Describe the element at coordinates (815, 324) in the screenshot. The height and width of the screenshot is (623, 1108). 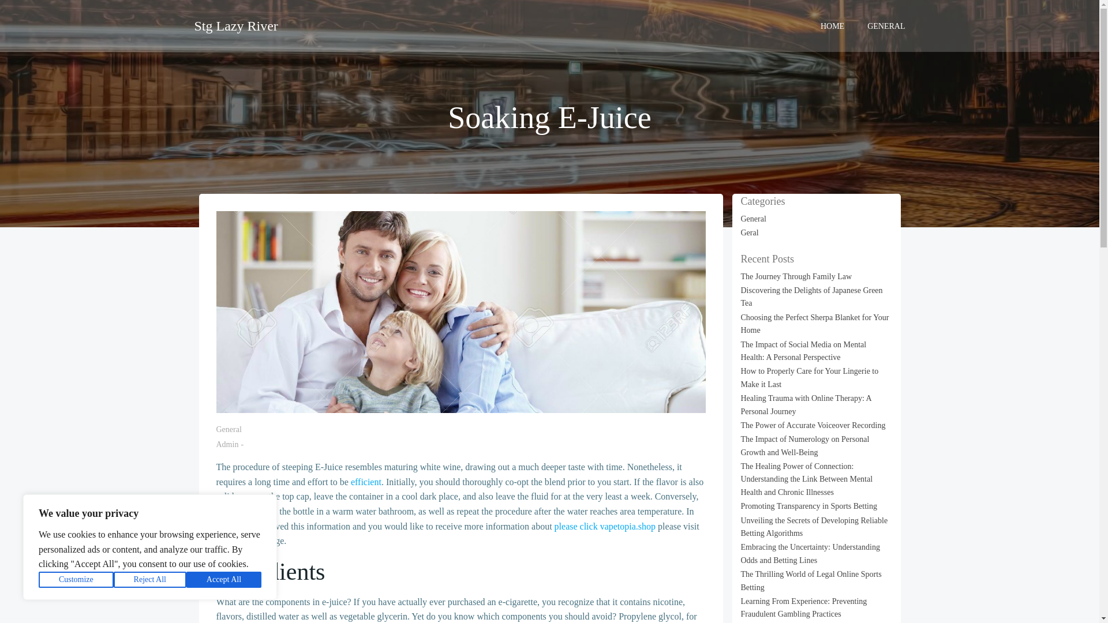
I see `Choosing the Perfect Sherpa Blanket for Your Home` at that location.